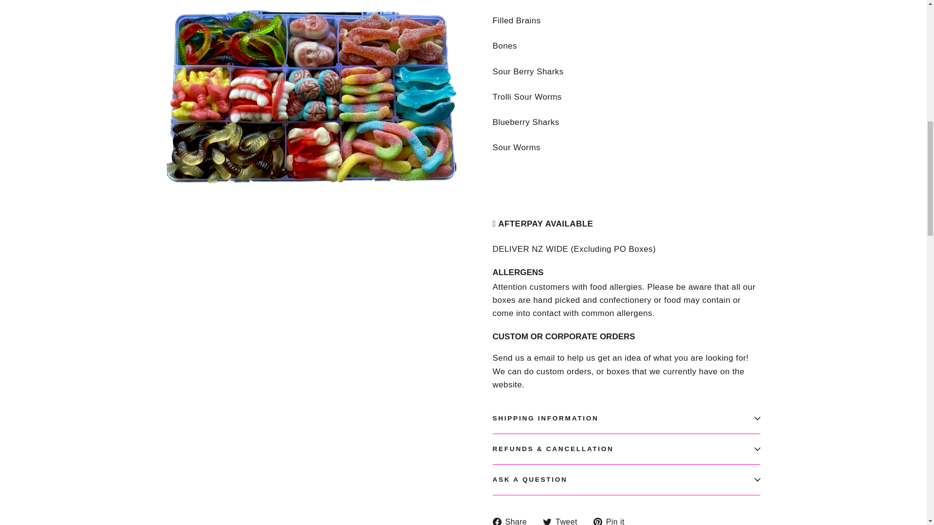  What do you see at coordinates (626, 419) in the screenshot?
I see `SHIPPING INFORMATION` at bounding box center [626, 419].